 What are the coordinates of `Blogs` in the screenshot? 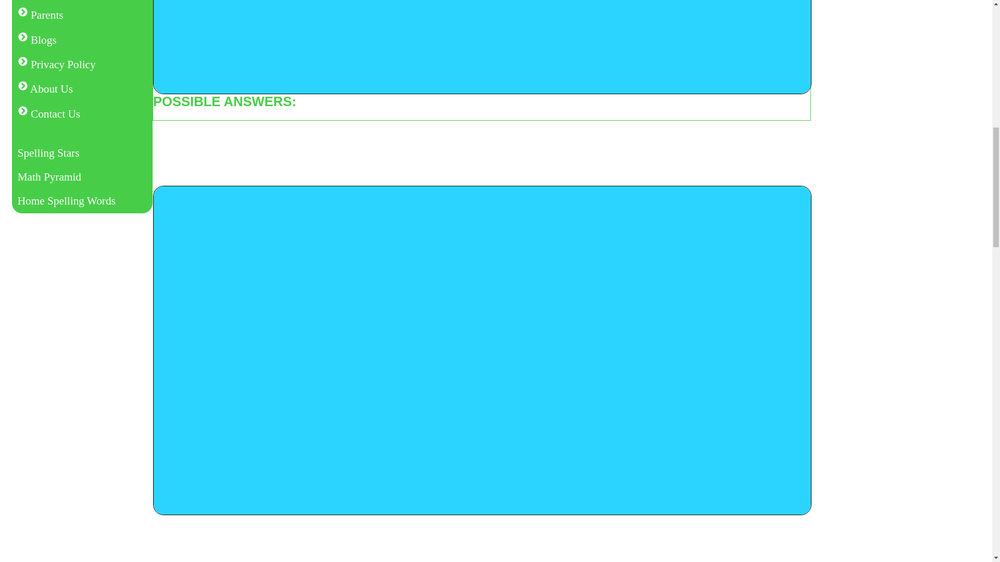 It's located at (82, 40).